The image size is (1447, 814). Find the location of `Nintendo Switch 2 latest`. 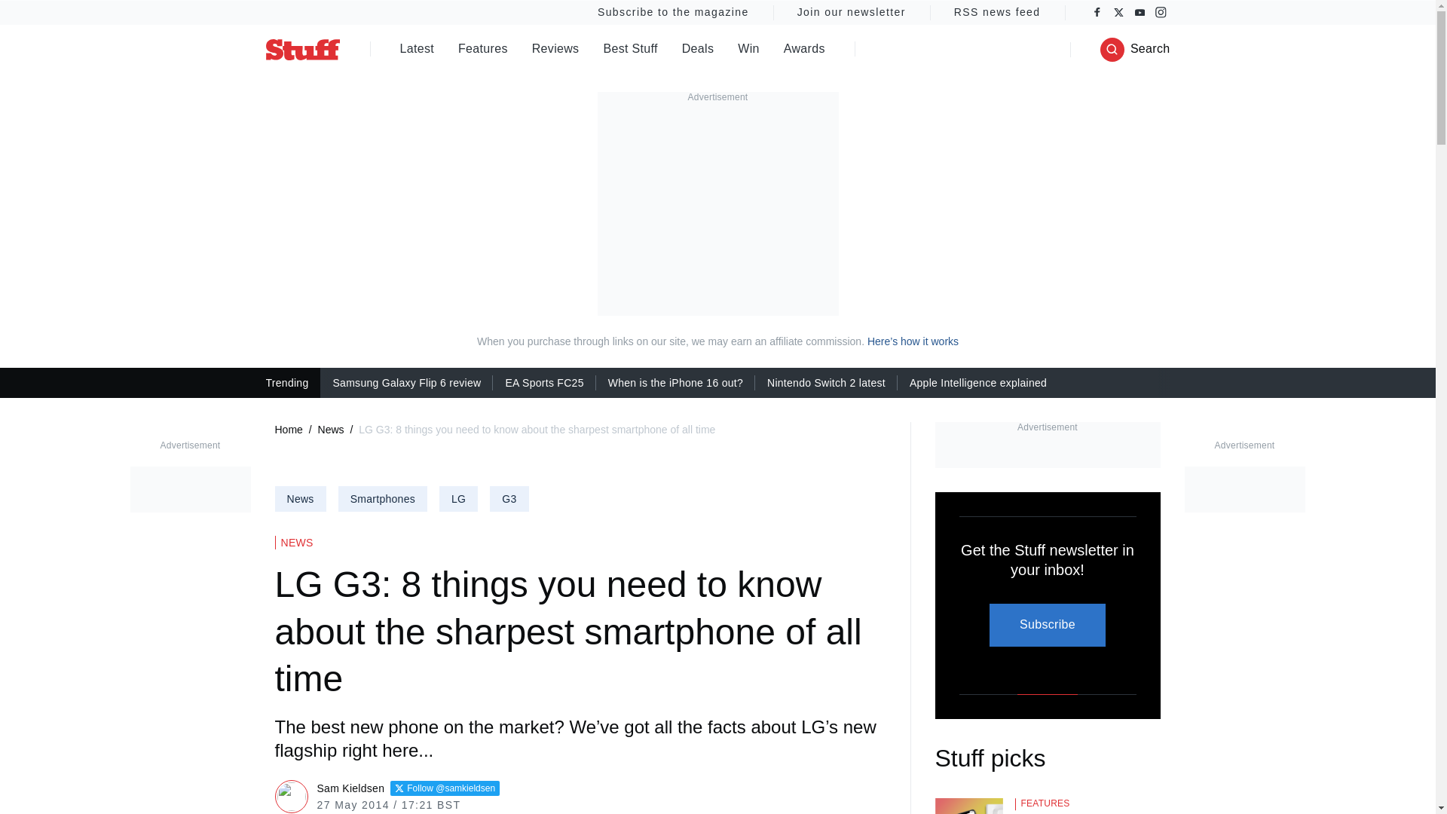

Nintendo Switch 2 latest is located at coordinates (826, 382).